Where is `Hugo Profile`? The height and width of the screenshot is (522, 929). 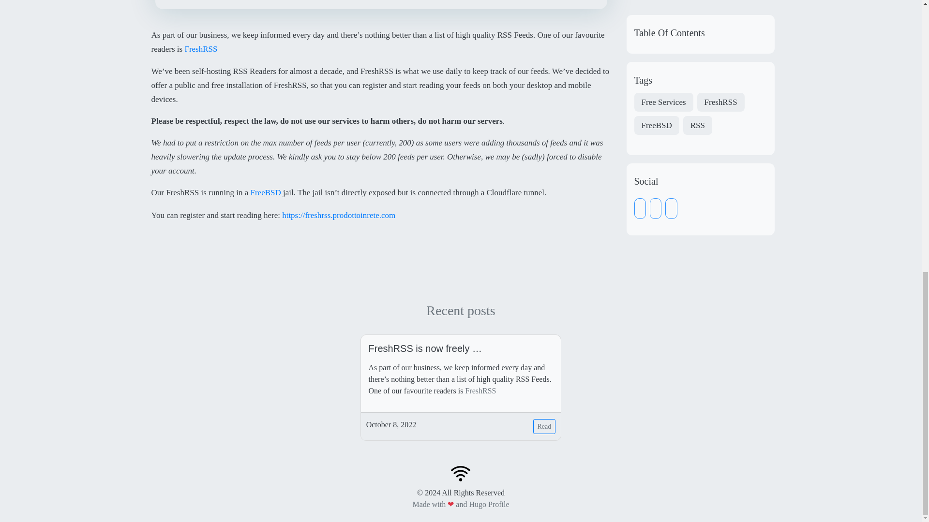 Hugo Profile is located at coordinates (489, 504).